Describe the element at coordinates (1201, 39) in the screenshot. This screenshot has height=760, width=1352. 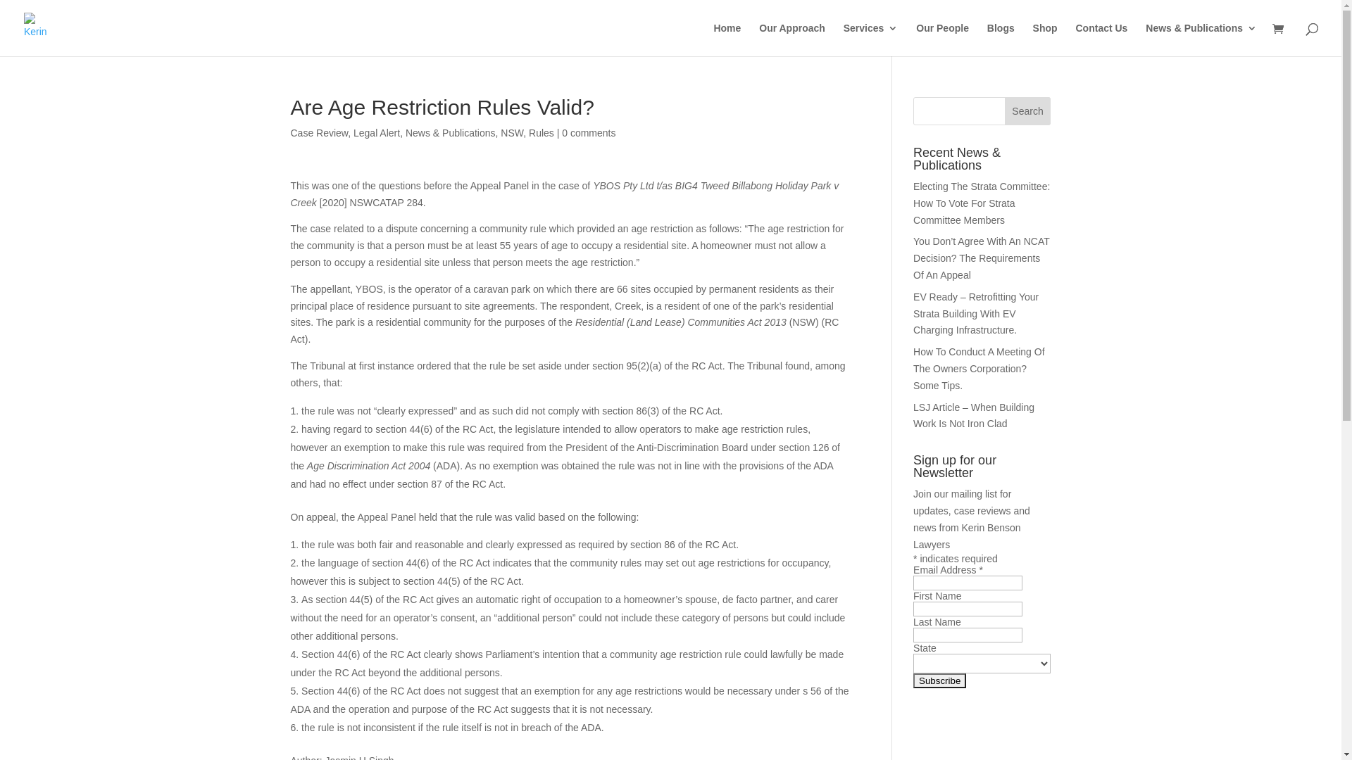
I see `News & Publications` at that location.